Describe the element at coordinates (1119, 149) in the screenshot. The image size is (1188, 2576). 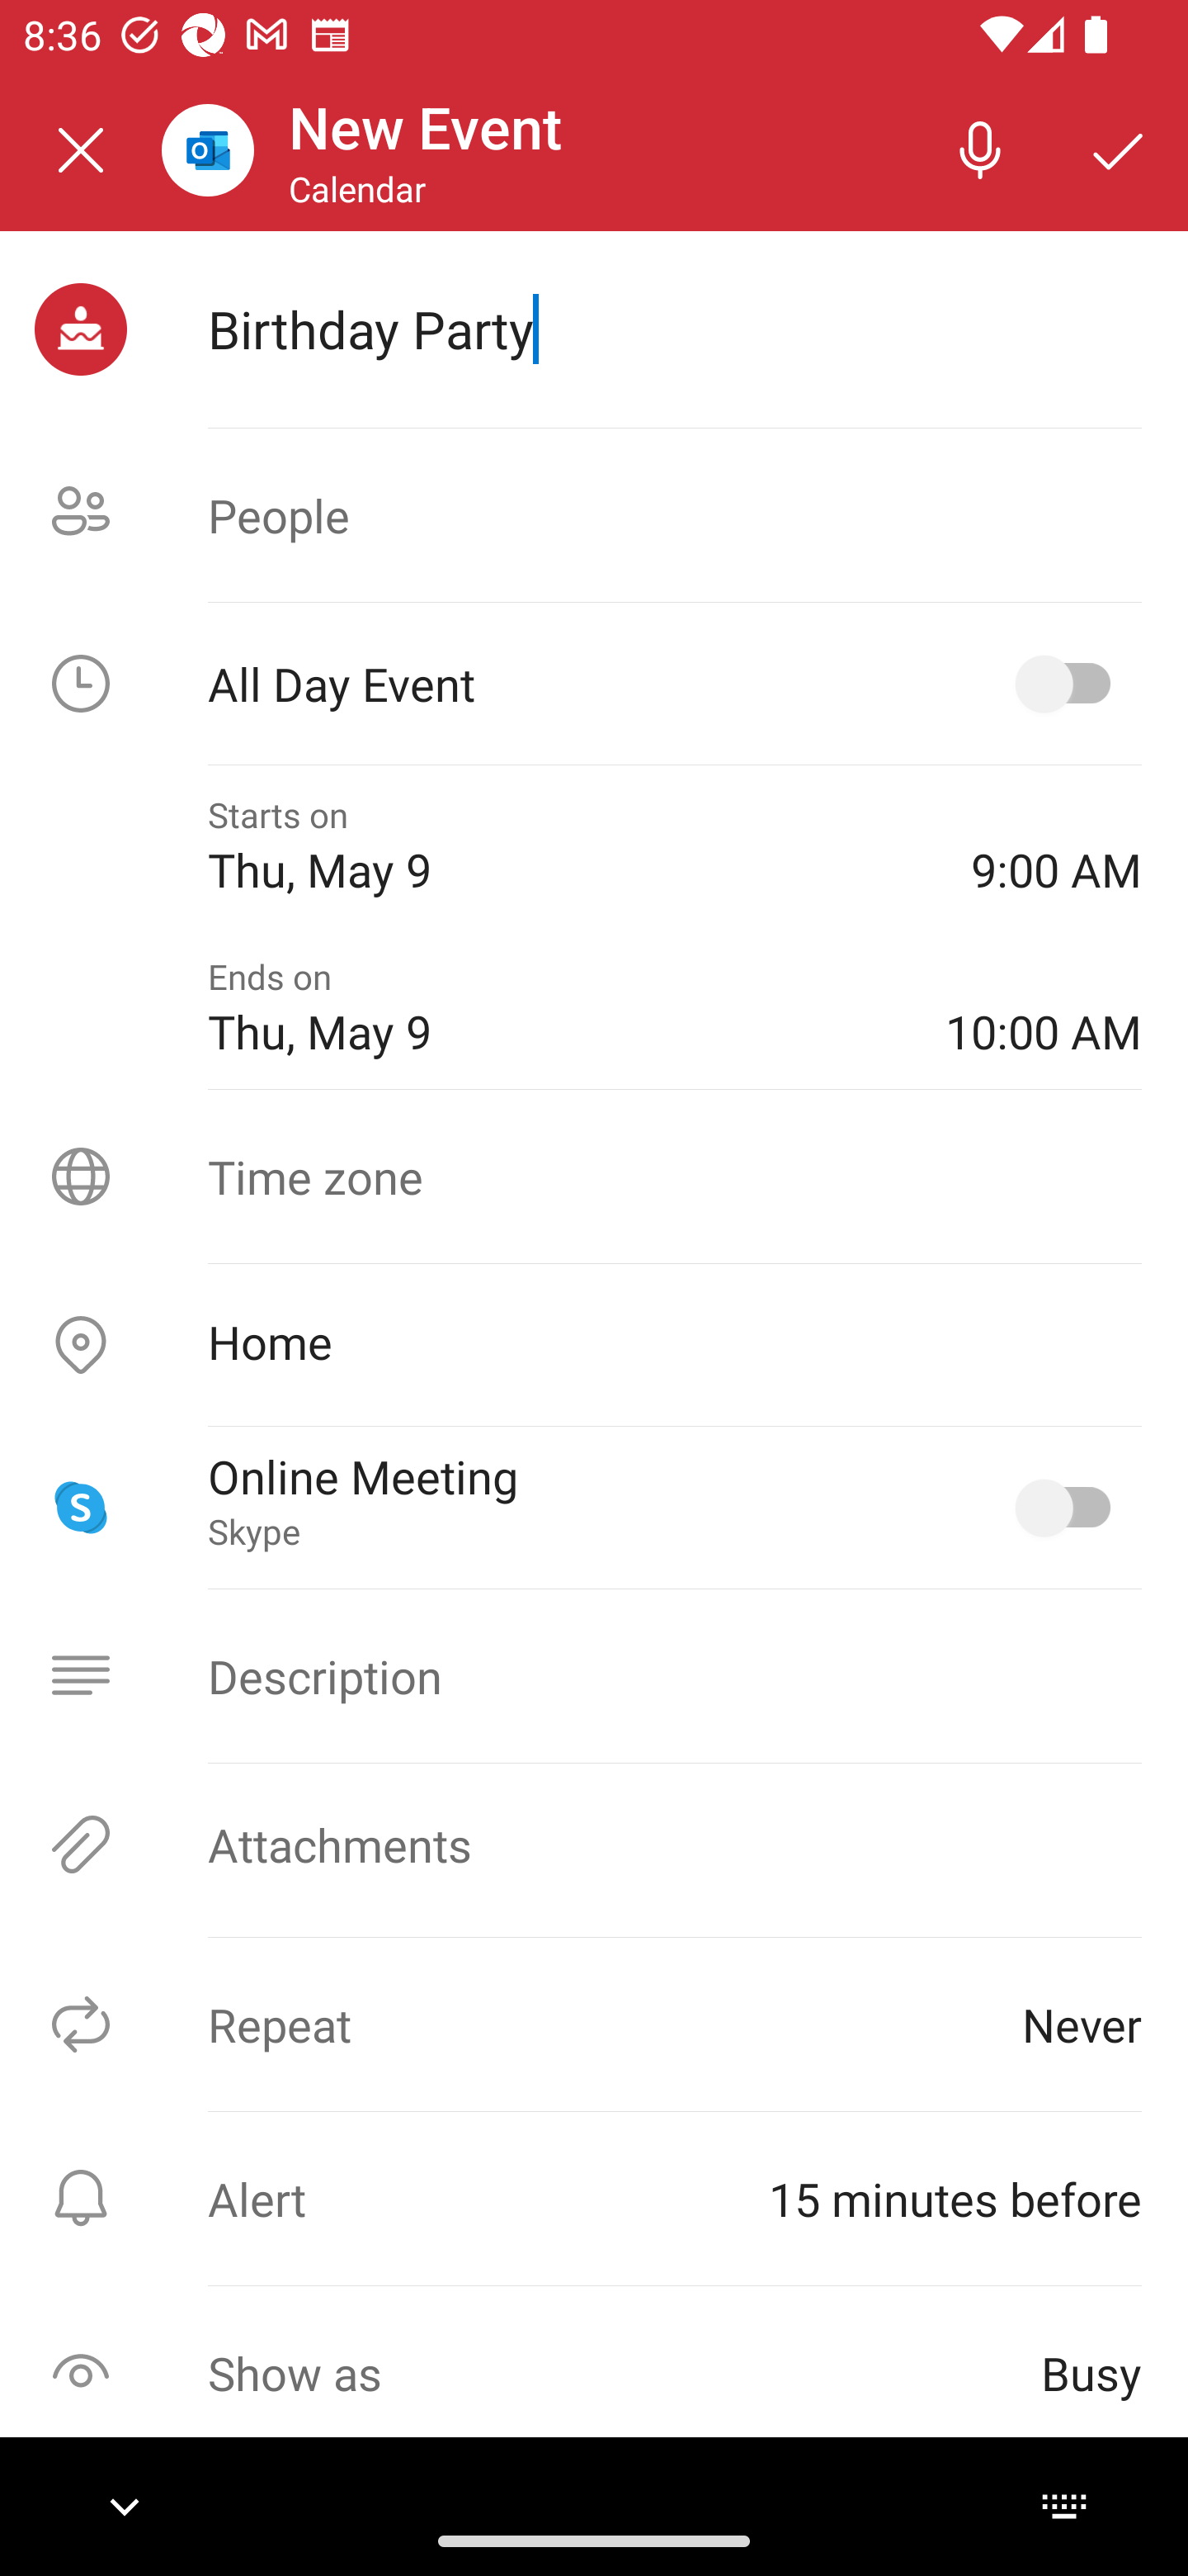
I see `Save` at that location.